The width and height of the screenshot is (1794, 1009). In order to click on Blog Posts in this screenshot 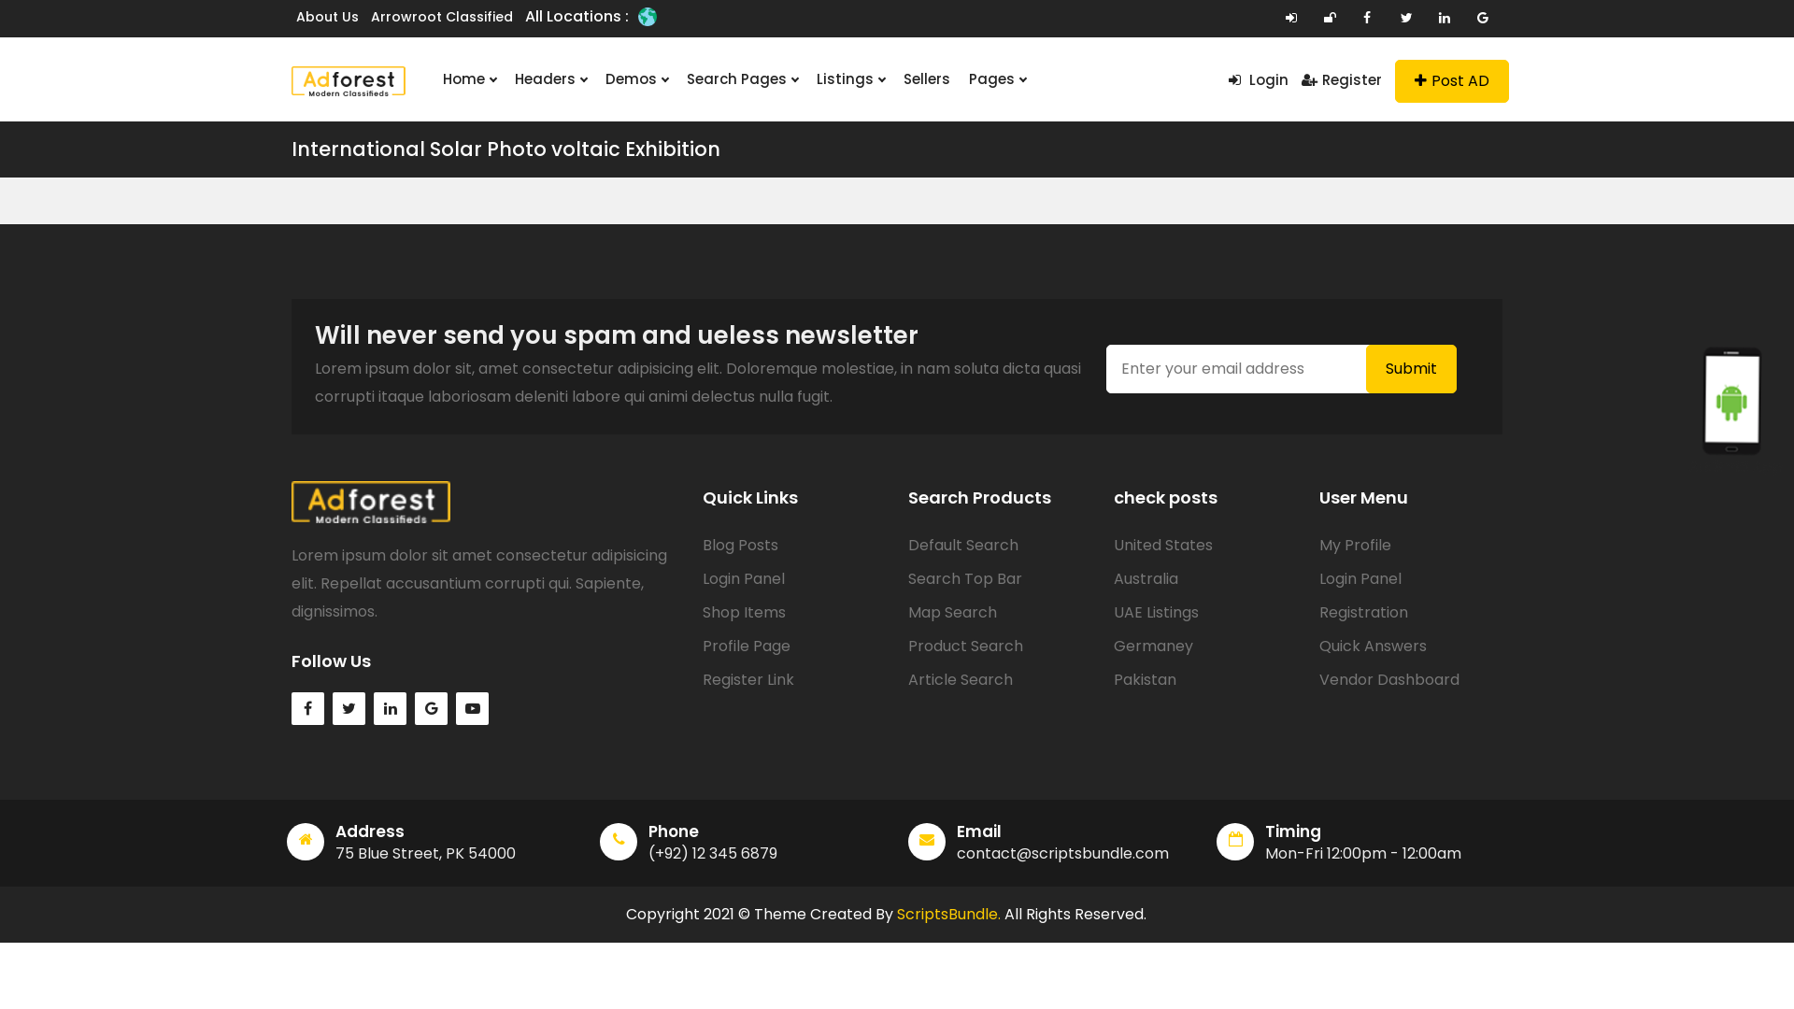, I will do `click(740, 546)`.